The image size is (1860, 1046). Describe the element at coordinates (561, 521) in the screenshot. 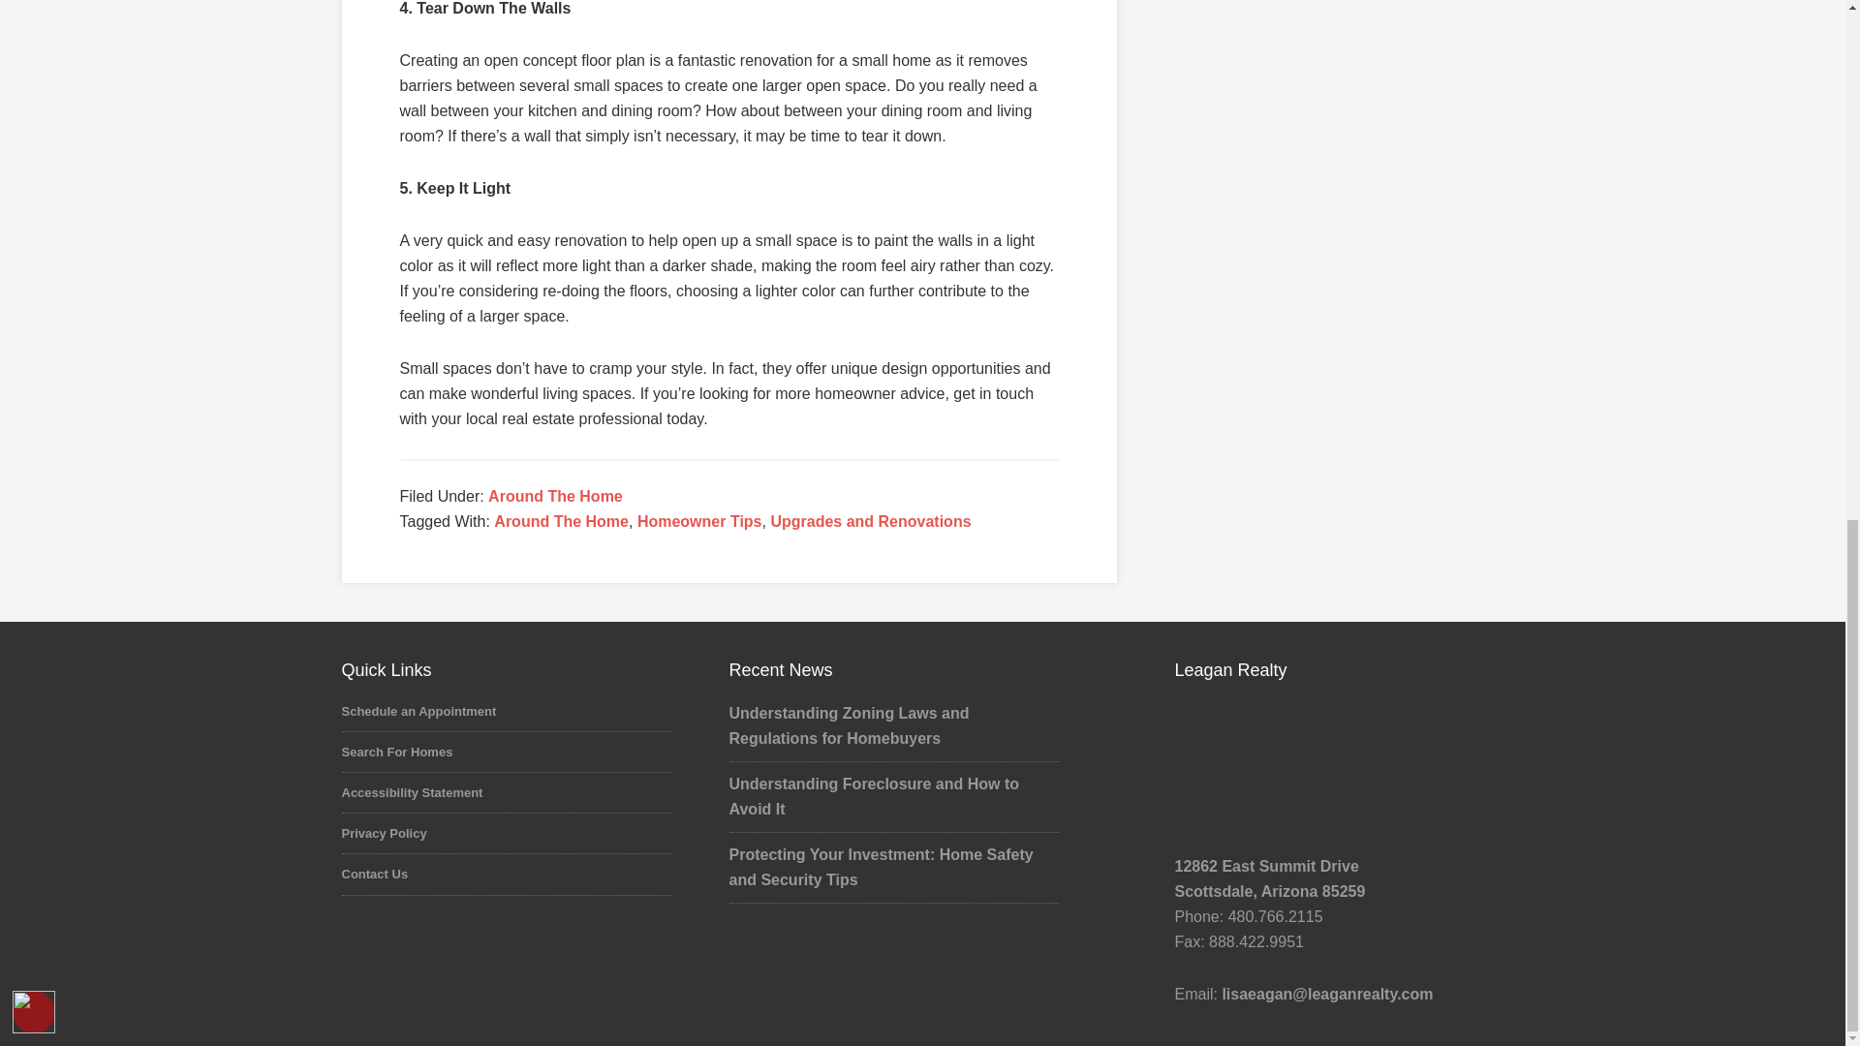

I see `Around The Home` at that location.